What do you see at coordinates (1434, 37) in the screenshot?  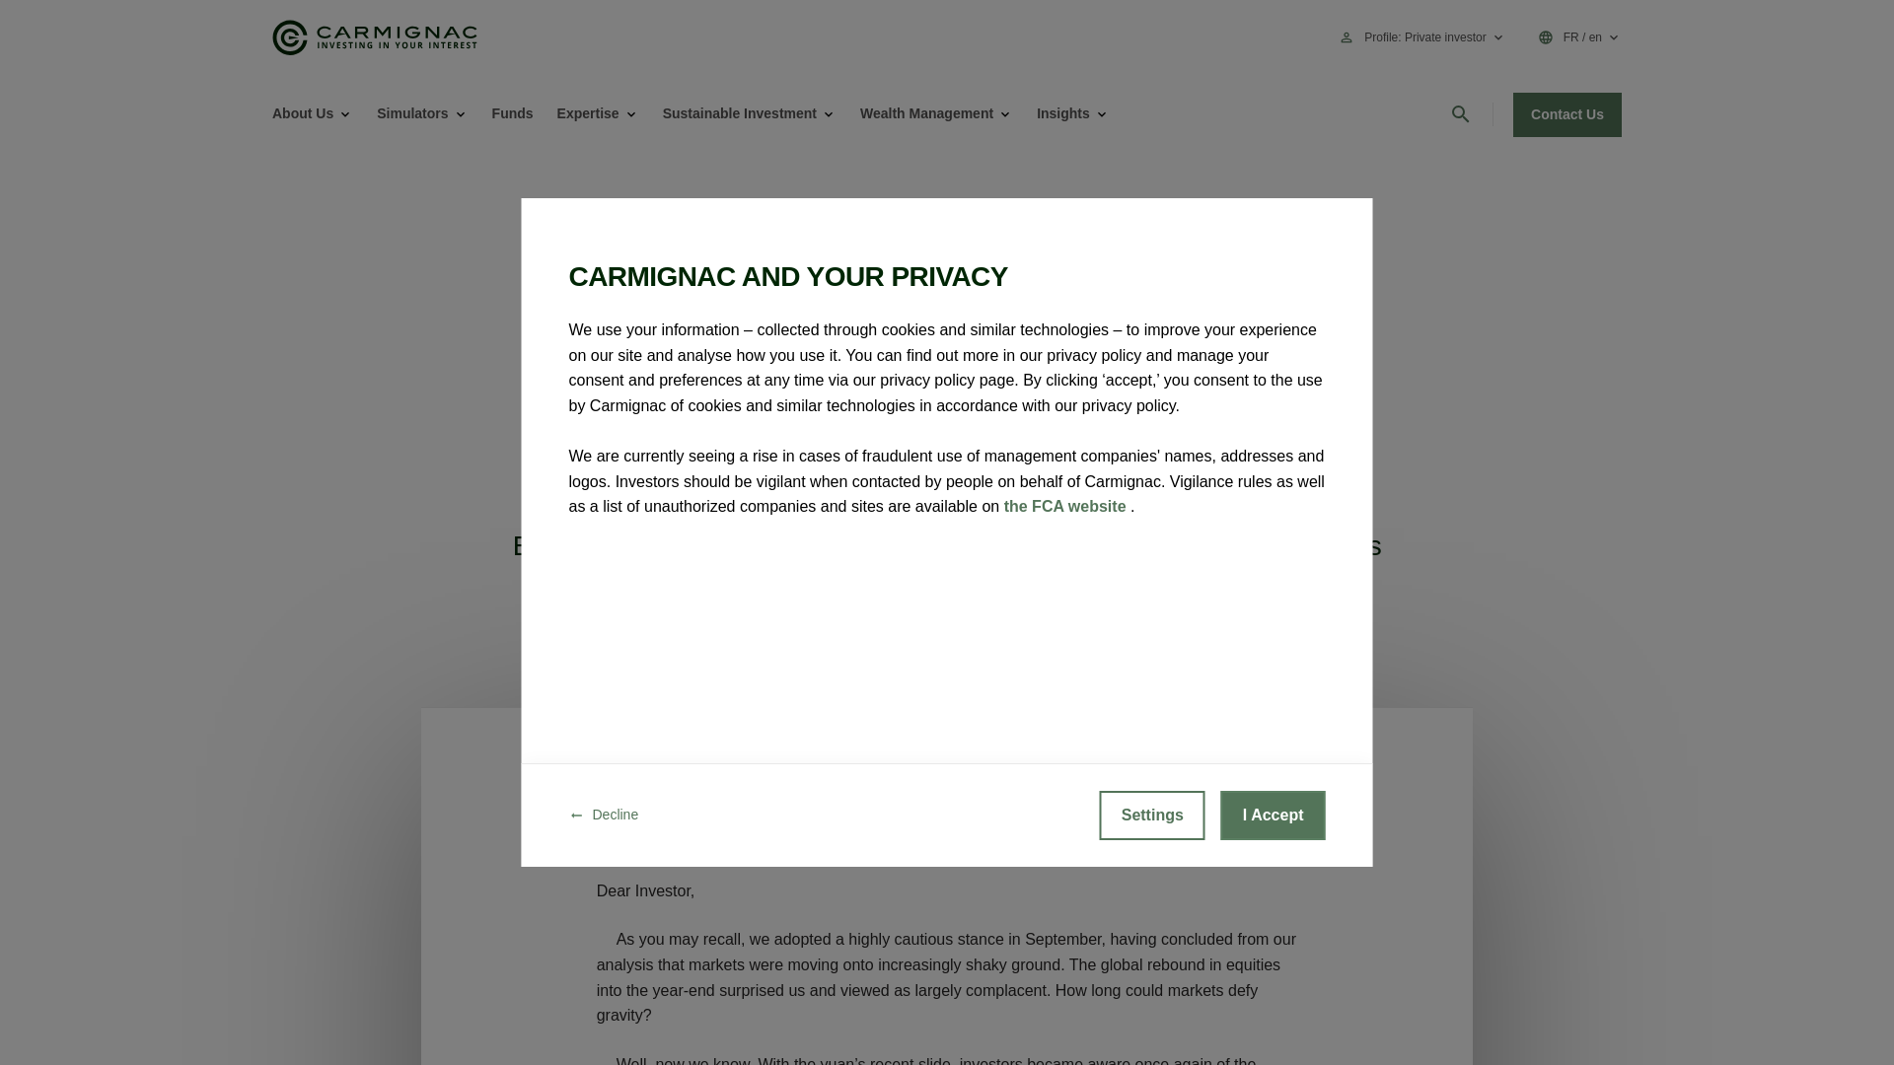 I see `Profile: Private investor` at bounding box center [1434, 37].